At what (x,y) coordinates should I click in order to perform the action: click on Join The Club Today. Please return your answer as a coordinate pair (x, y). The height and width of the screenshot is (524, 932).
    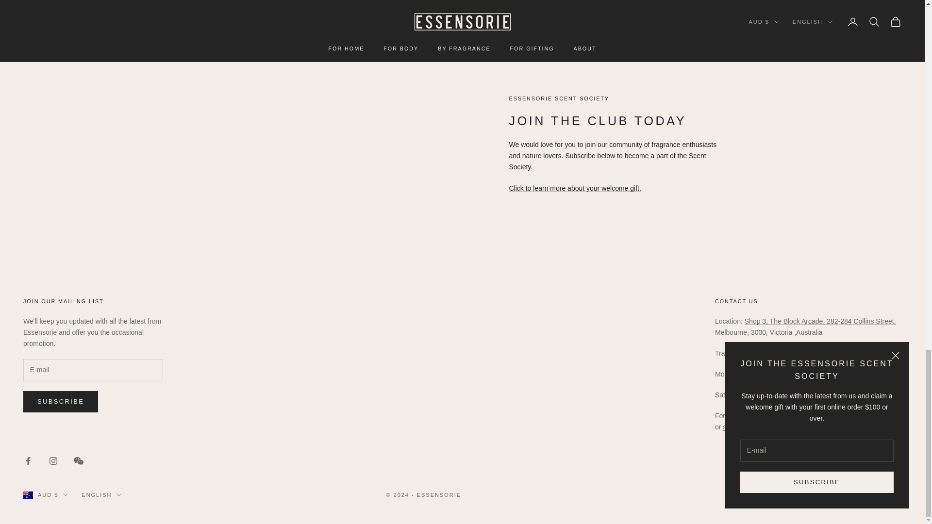
    Looking at the image, I should click on (575, 188).